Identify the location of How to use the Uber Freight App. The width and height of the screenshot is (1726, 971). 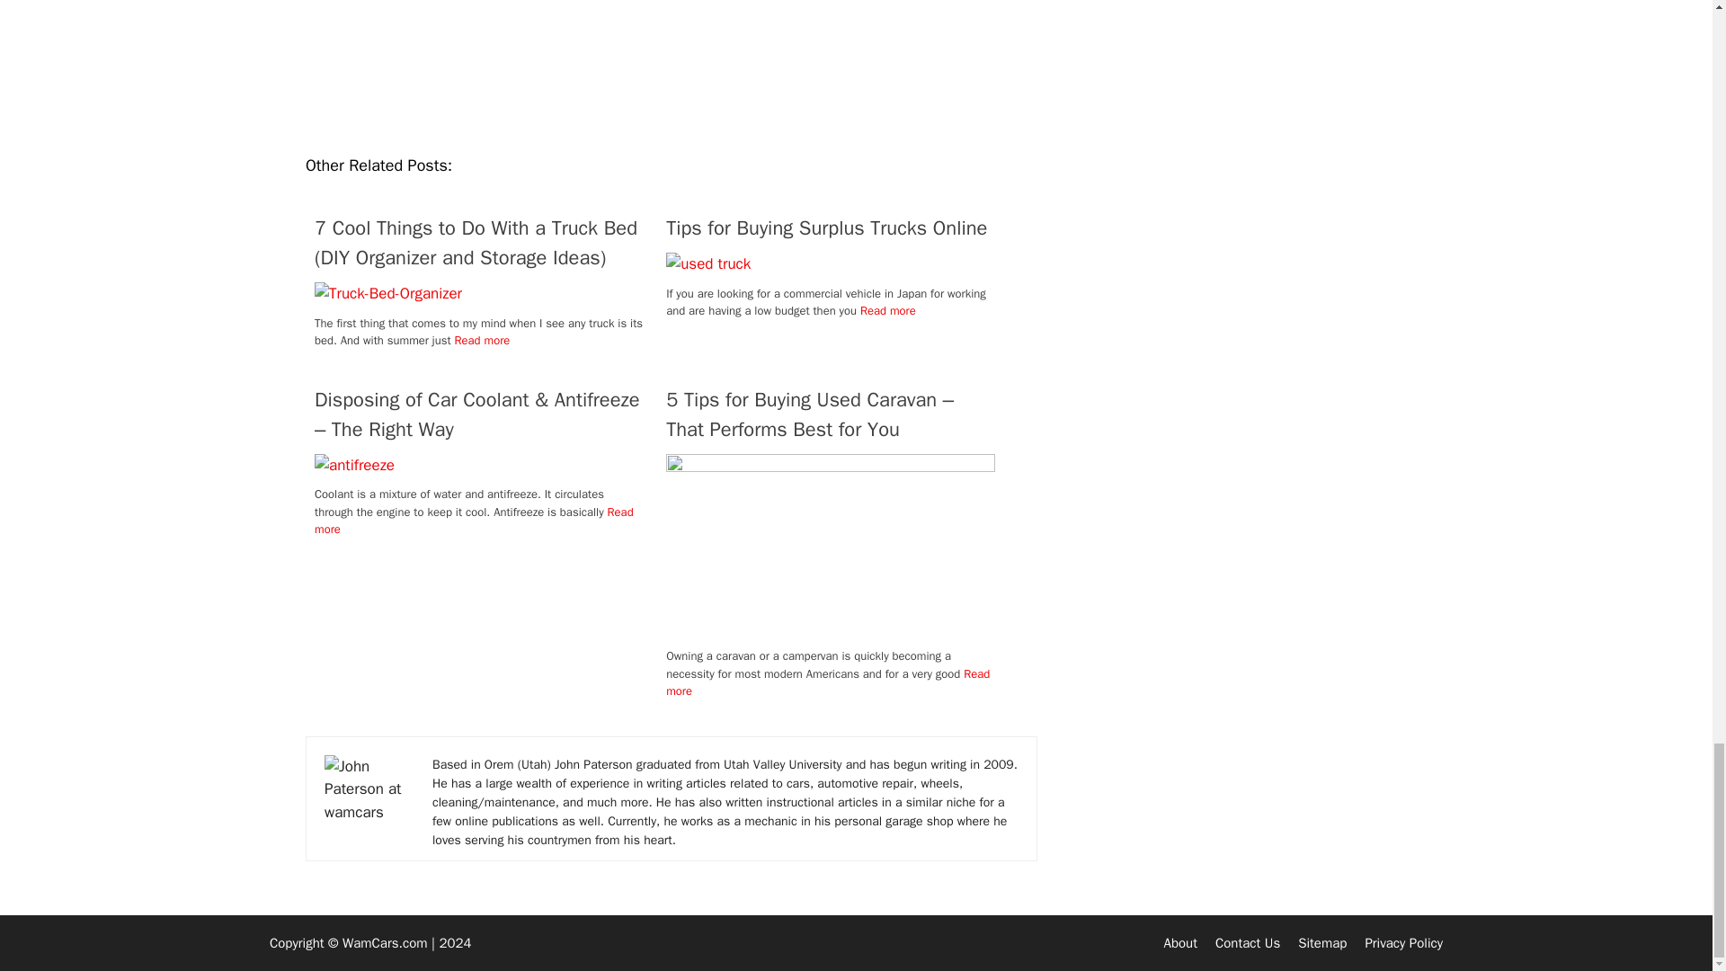
(671, 68).